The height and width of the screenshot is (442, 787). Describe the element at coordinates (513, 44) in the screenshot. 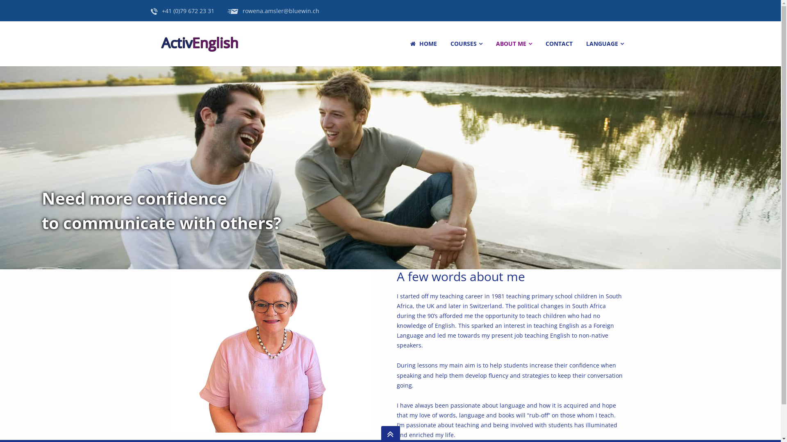

I see `ABOUT ME` at that location.